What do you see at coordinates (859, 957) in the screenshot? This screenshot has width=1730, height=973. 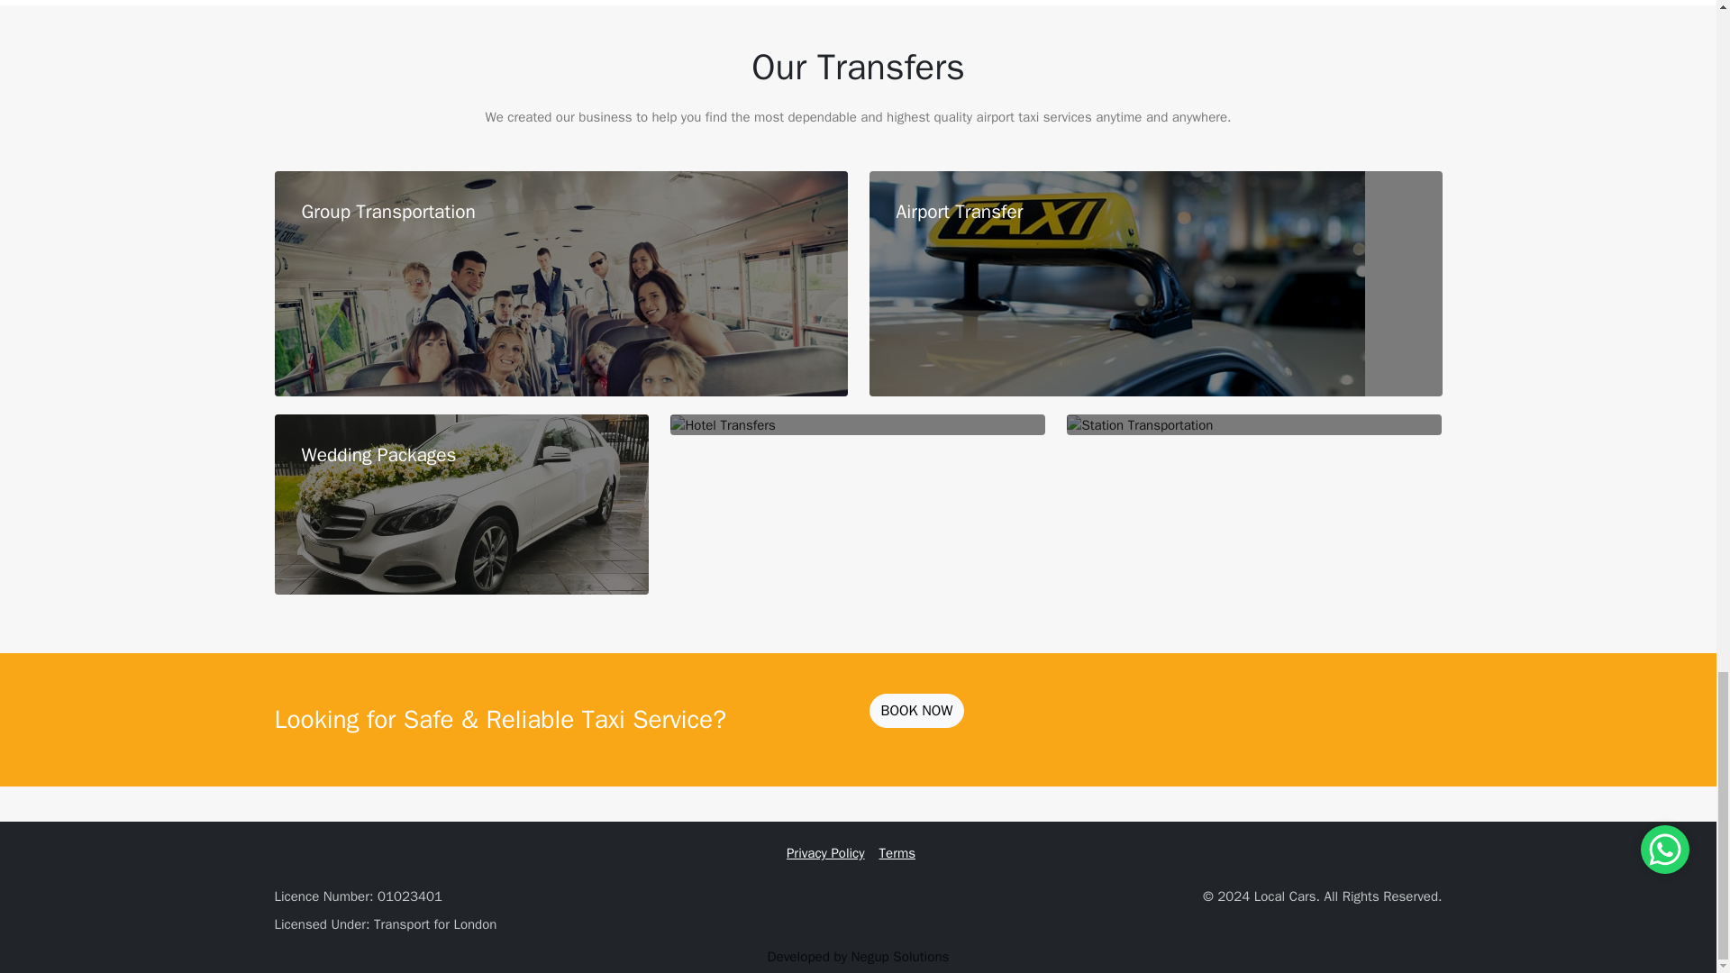 I see `Developed by Negup Solutions` at bounding box center [859, 957].